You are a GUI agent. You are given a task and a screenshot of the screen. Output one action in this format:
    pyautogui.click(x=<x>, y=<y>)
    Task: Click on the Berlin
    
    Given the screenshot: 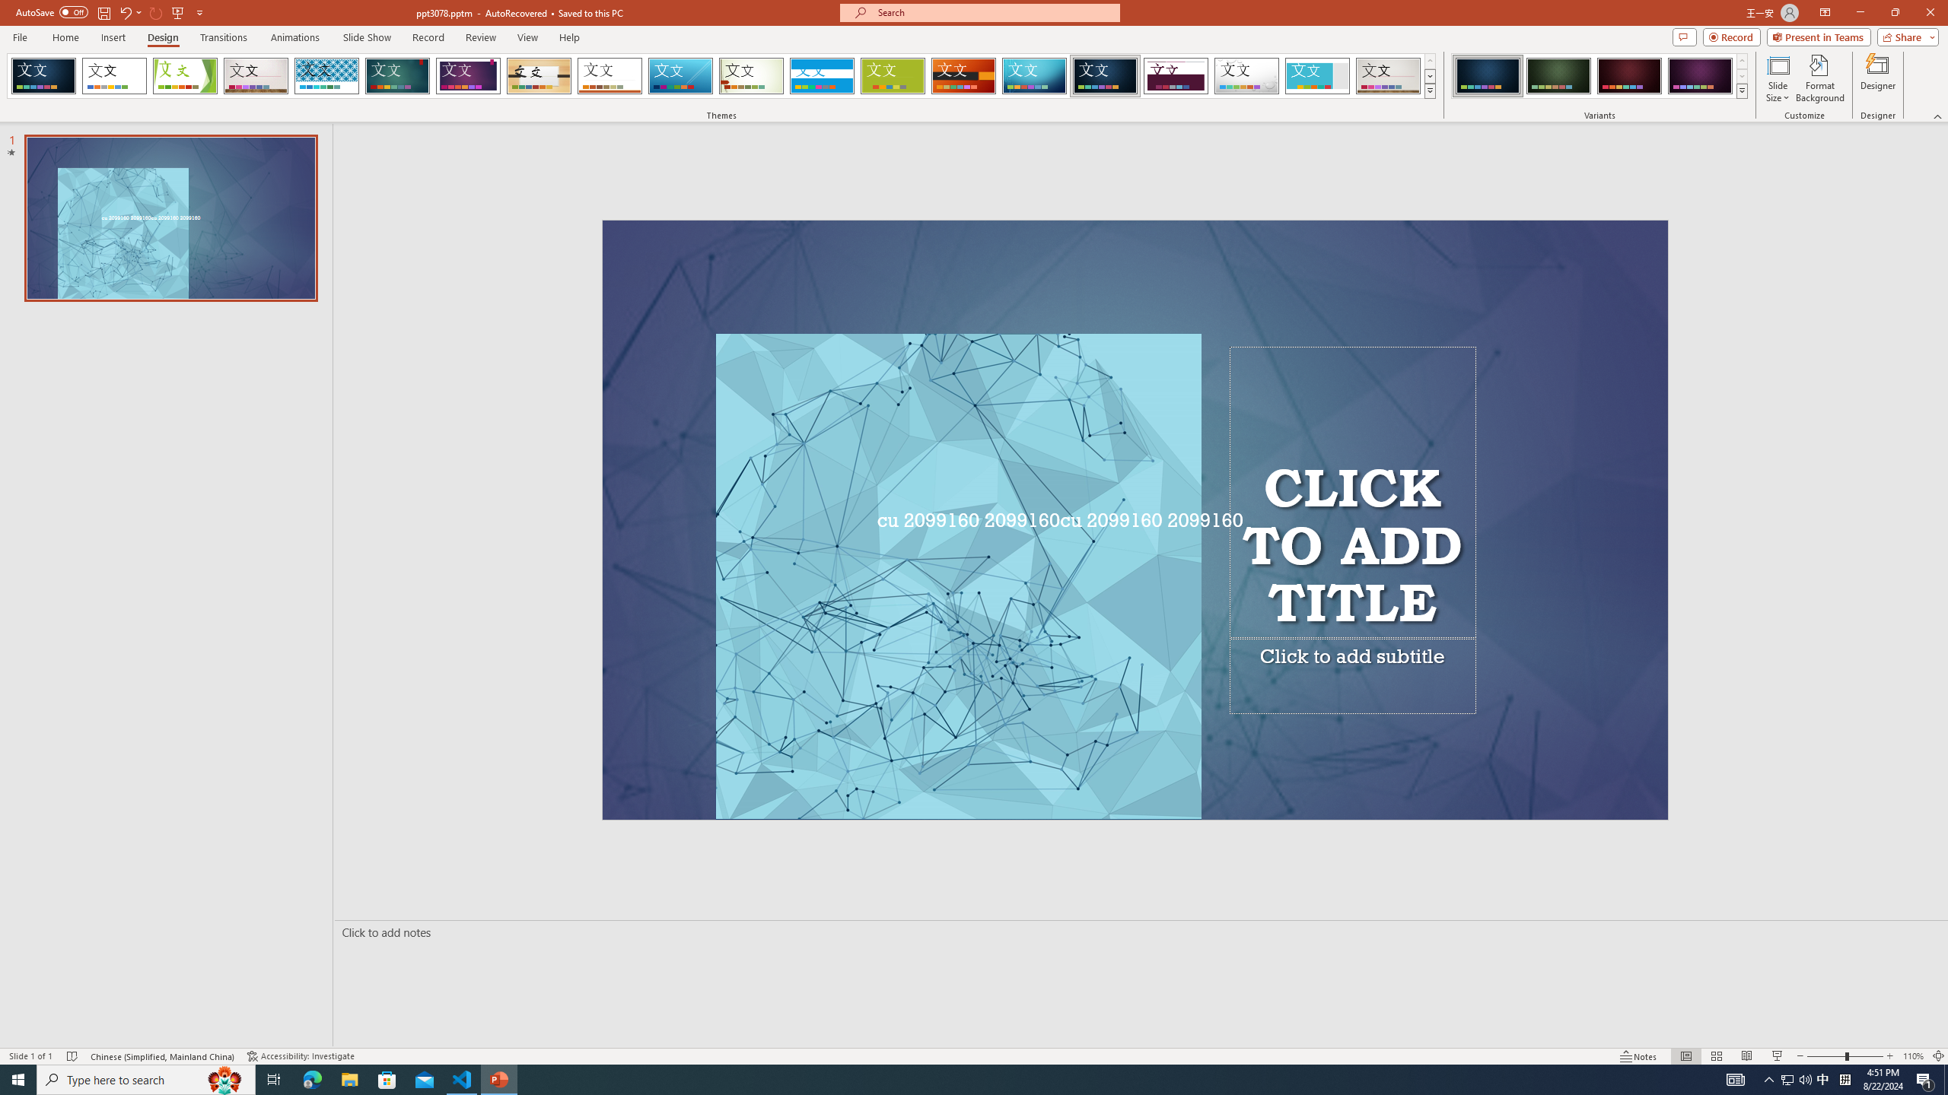 What is the action you would take?
    pyautogui.click(x=964, y=76)
    